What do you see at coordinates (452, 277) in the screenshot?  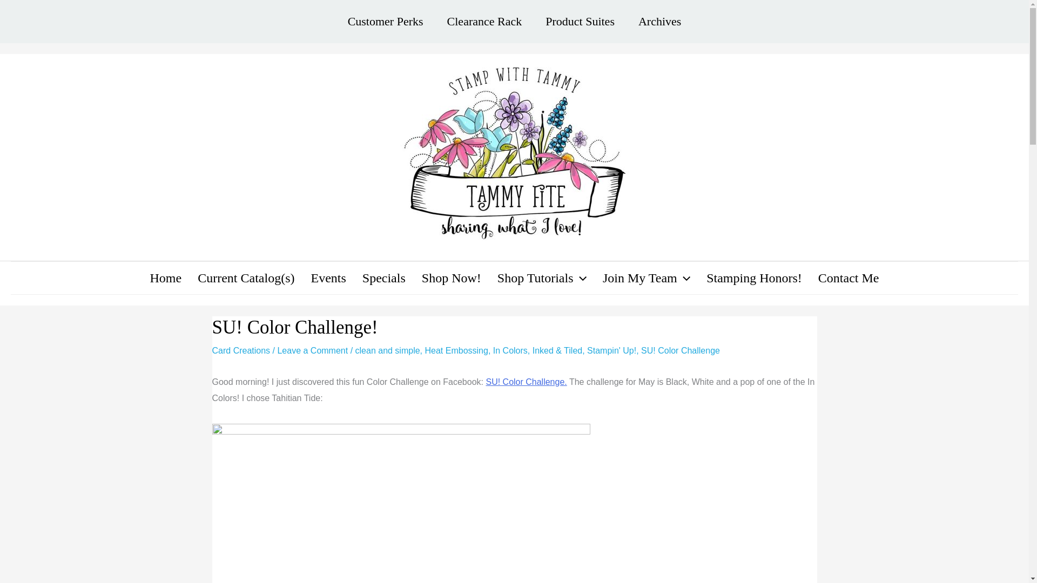 I see `Shop Now!` at bounding box center [452, 277].